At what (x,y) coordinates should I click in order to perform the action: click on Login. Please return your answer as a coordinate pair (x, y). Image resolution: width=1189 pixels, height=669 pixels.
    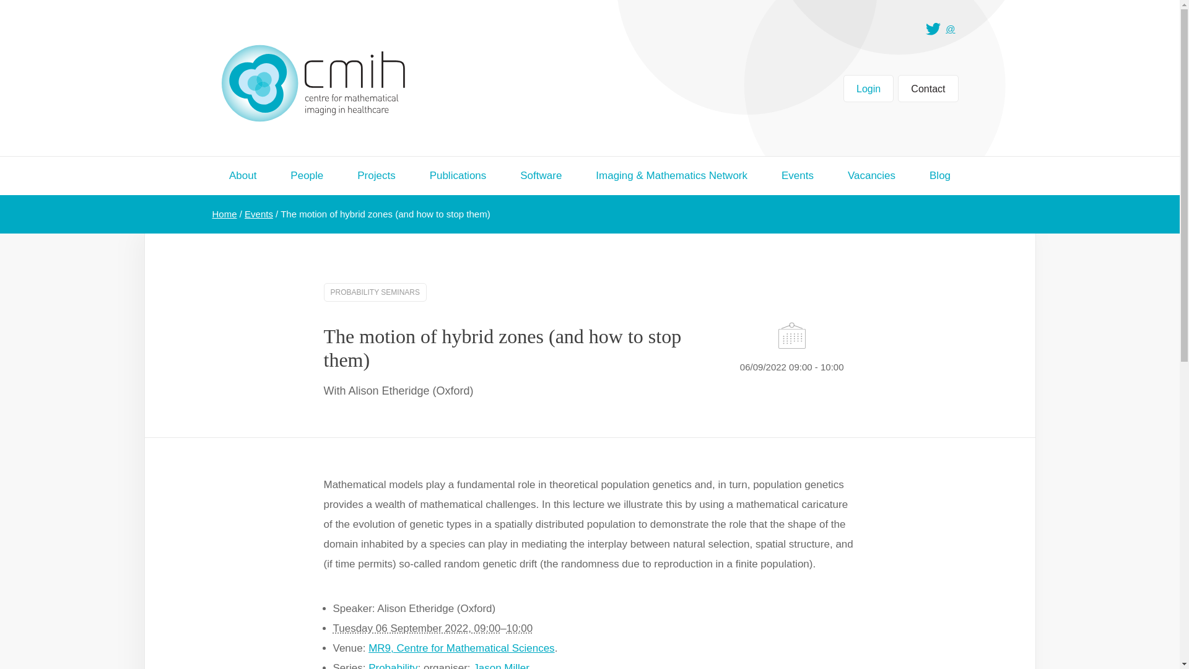
    Looking at the image, I should click on (868, 88).